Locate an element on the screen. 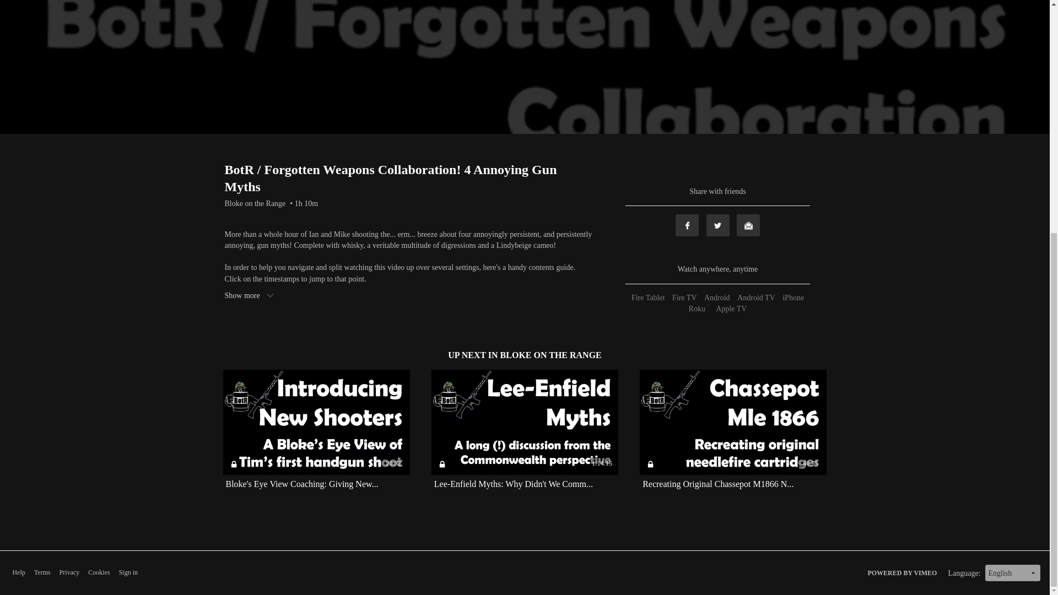  Help is located at coordinates (18, 572).